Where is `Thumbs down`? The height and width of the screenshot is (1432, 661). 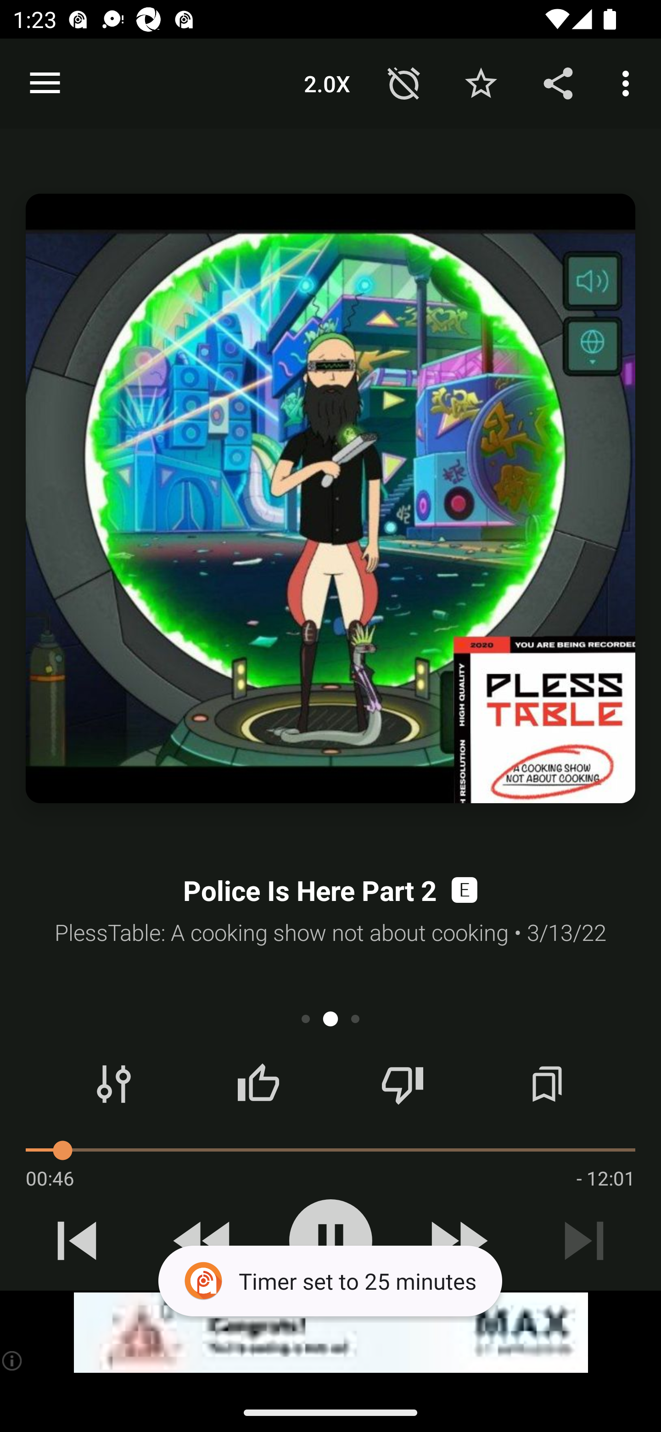 Thumbs down is located at coordinates (402, 1084).